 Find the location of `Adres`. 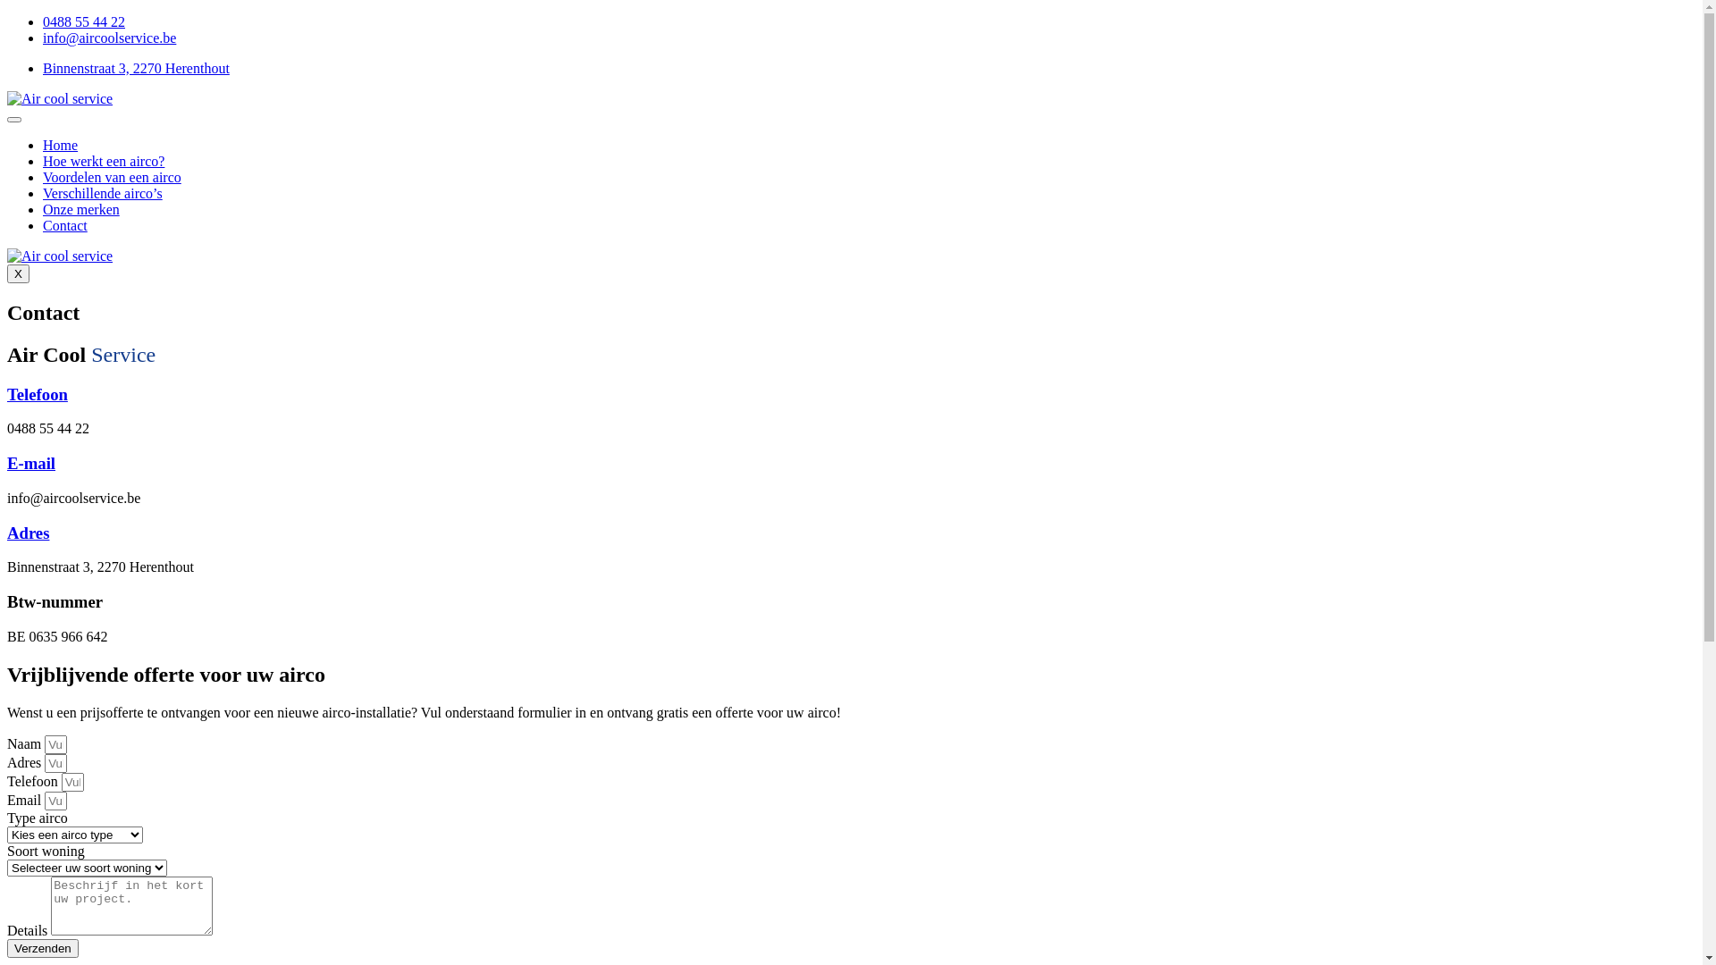

Adres is located at coordinates (29, 533).